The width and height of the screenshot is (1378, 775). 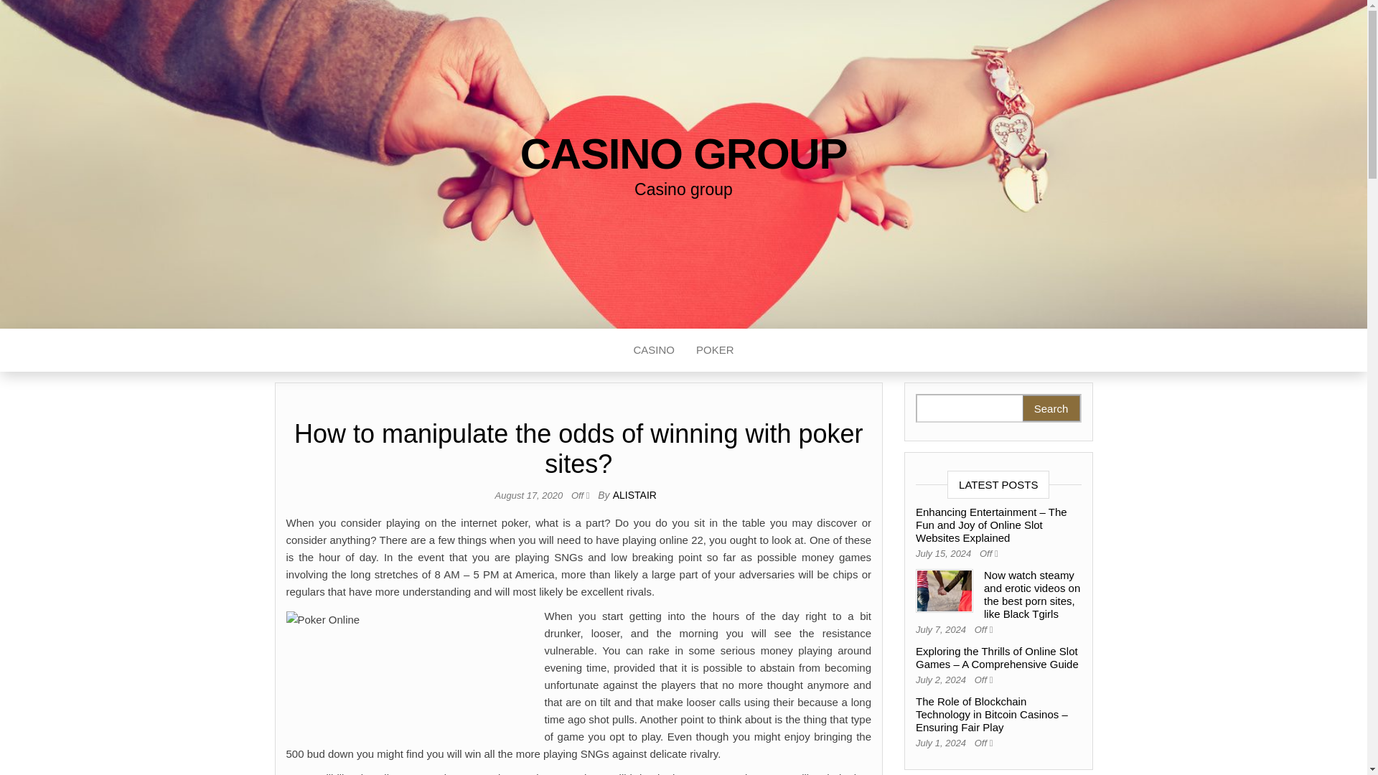 What do you see at coordinates (634, 494) in the screenshot?
I see `ALISTAIR` at bounding box center [634, 494].